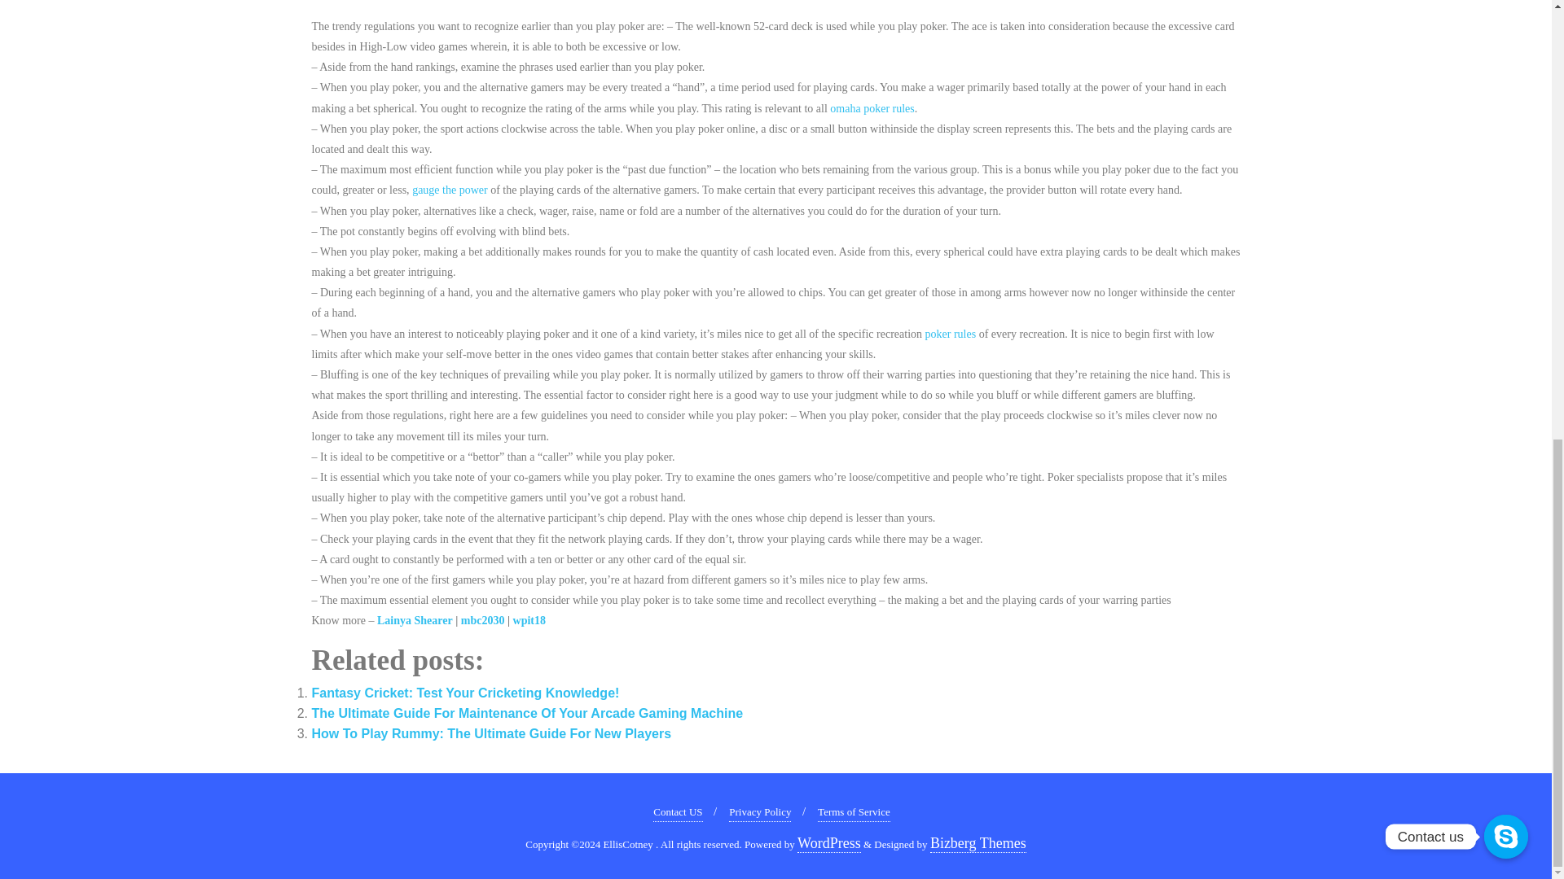  Describe the element at coordinates (951, 334) in the screenshot. I see `poker rules` at that location.